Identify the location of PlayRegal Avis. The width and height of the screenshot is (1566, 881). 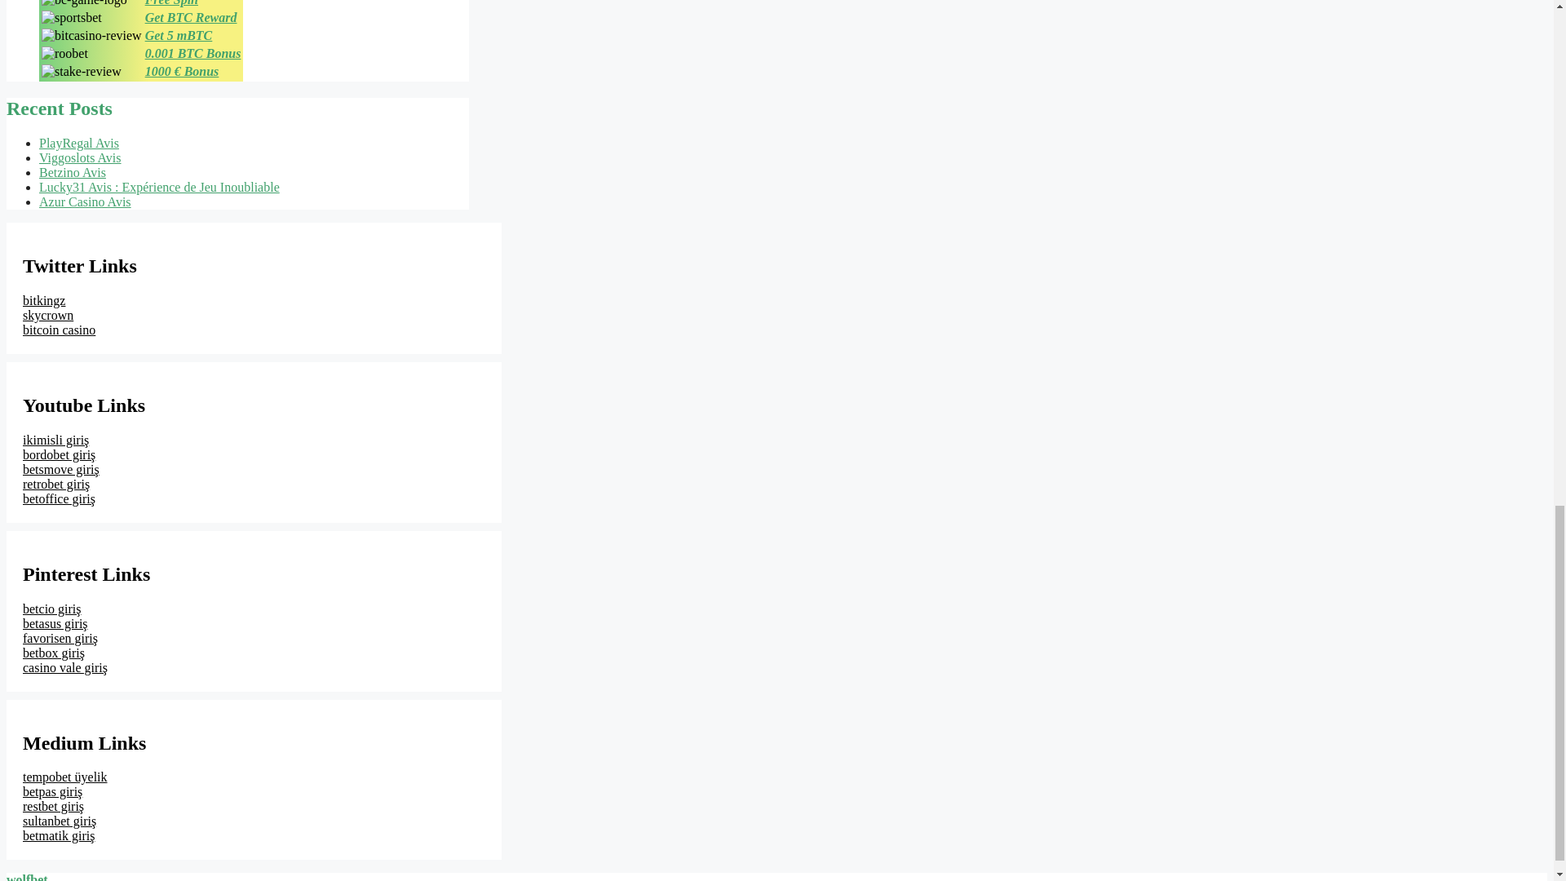
(78, 143).